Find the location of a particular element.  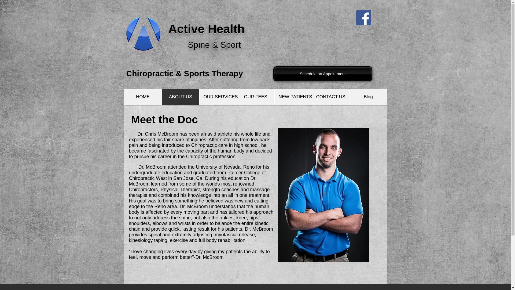

NEW PATIENTS is located at coordinates (293, 97).